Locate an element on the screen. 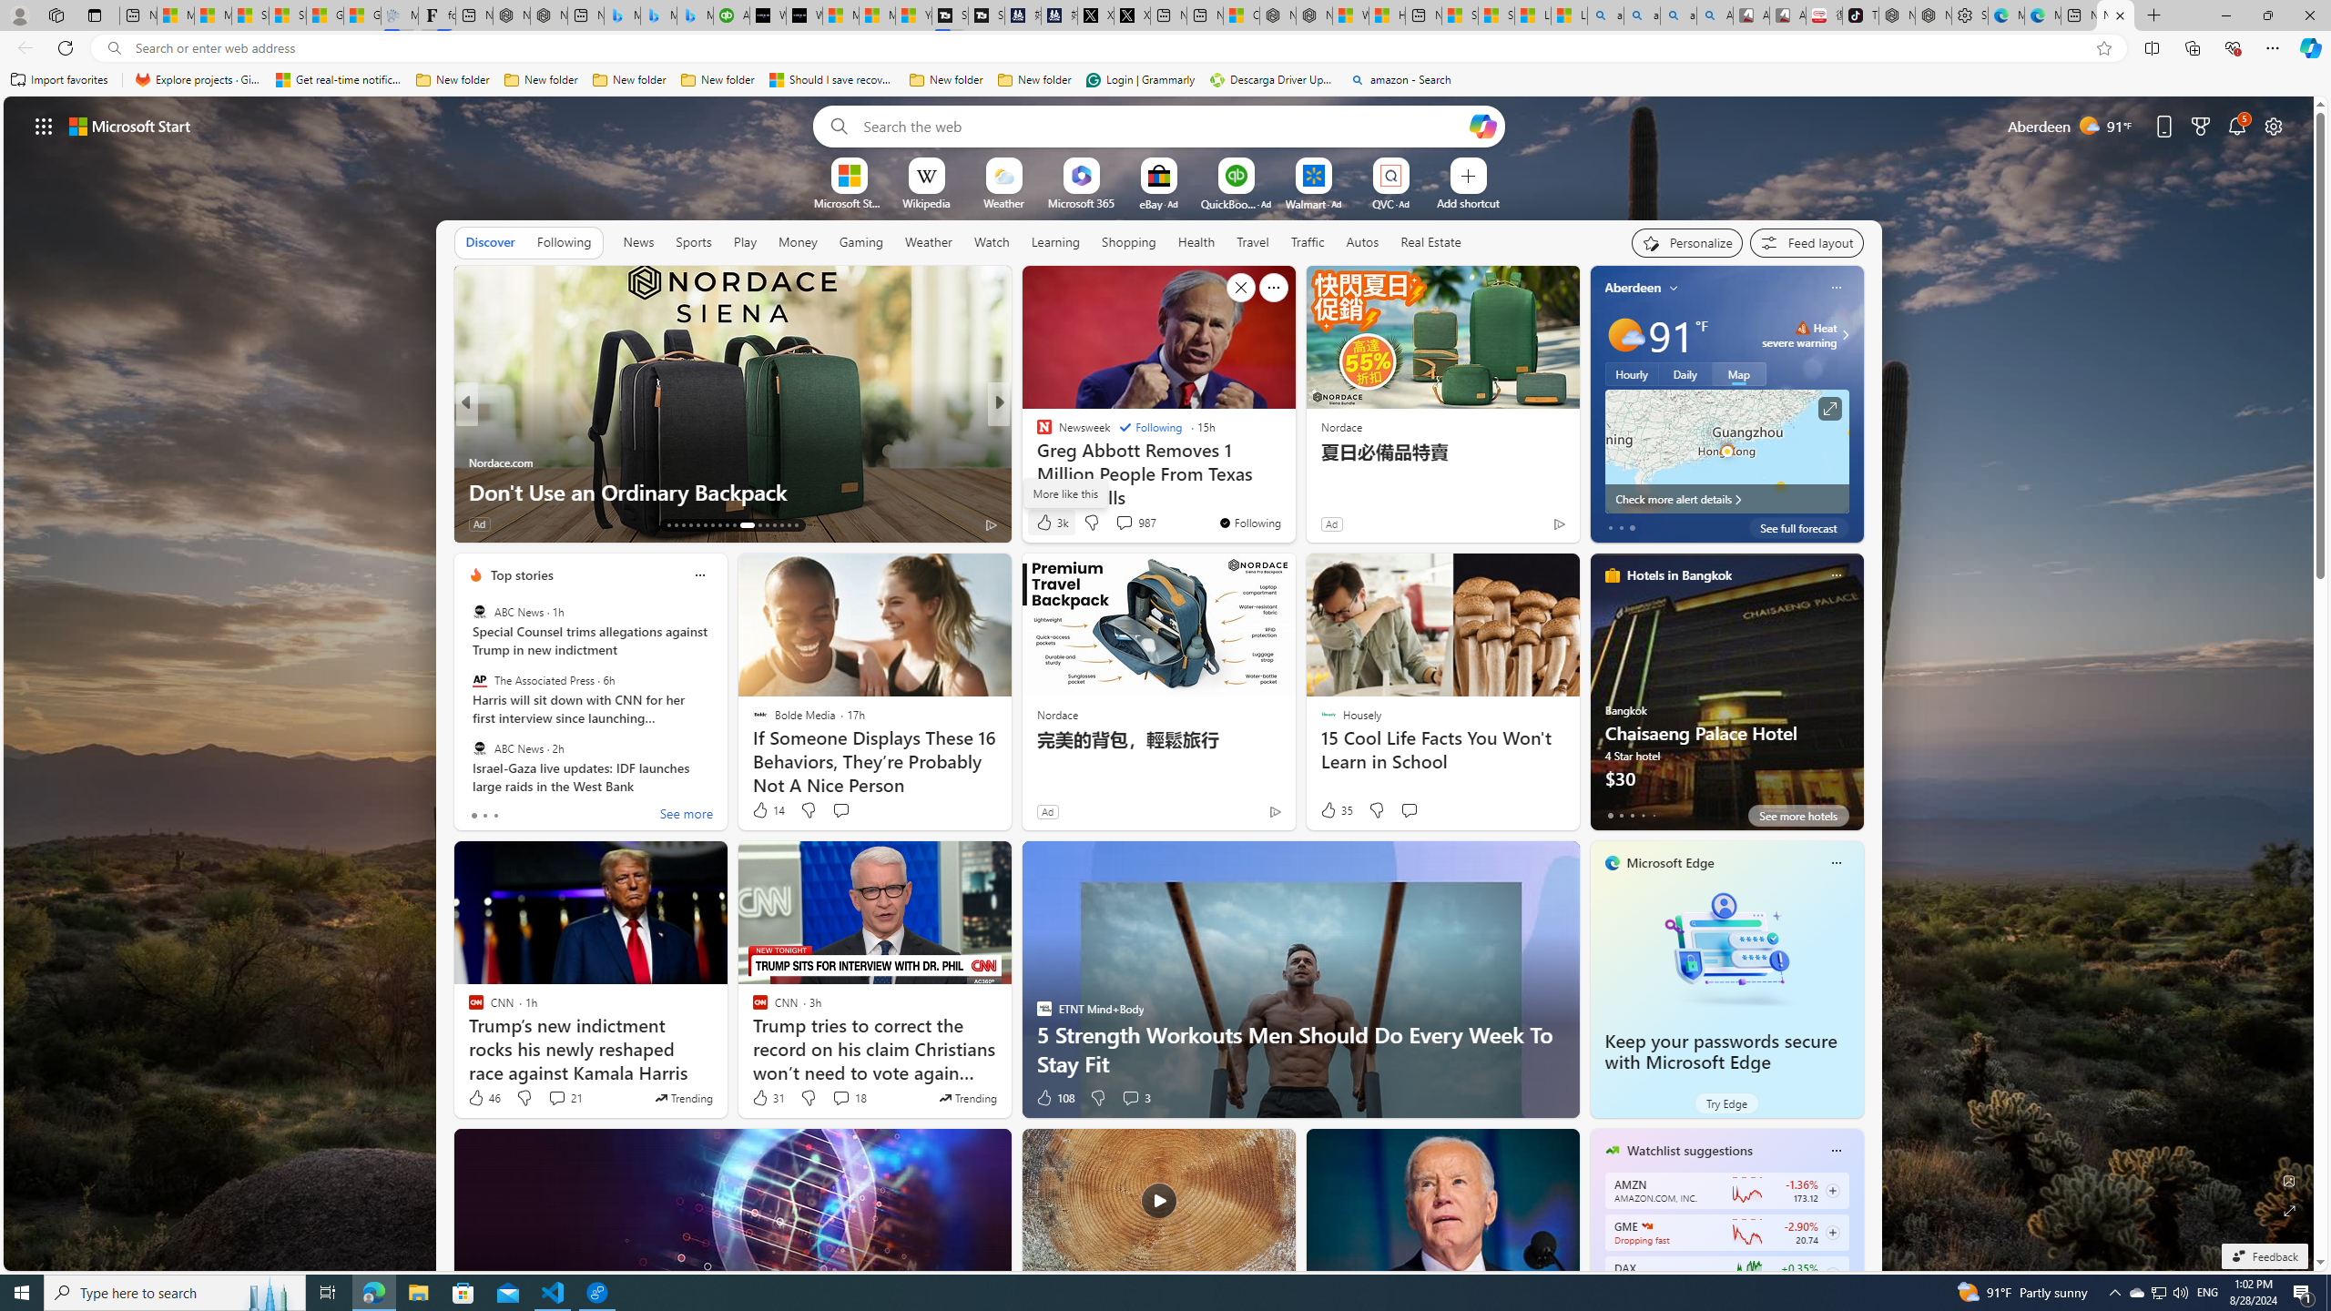 The width and height of the screenshot is (2331, 1311). Microsoft Start Sports is located at coordinates (849, 202).